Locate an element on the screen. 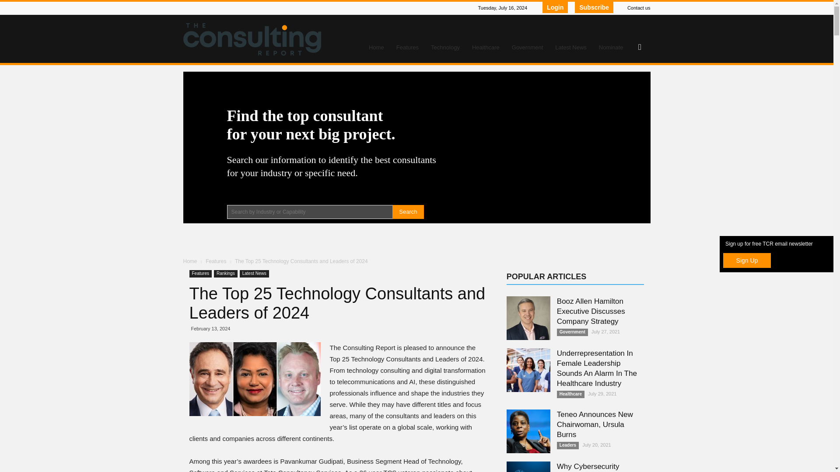 The width and height of the screenshot is (840, 472). Contact us is located at coordinates (639, 7).